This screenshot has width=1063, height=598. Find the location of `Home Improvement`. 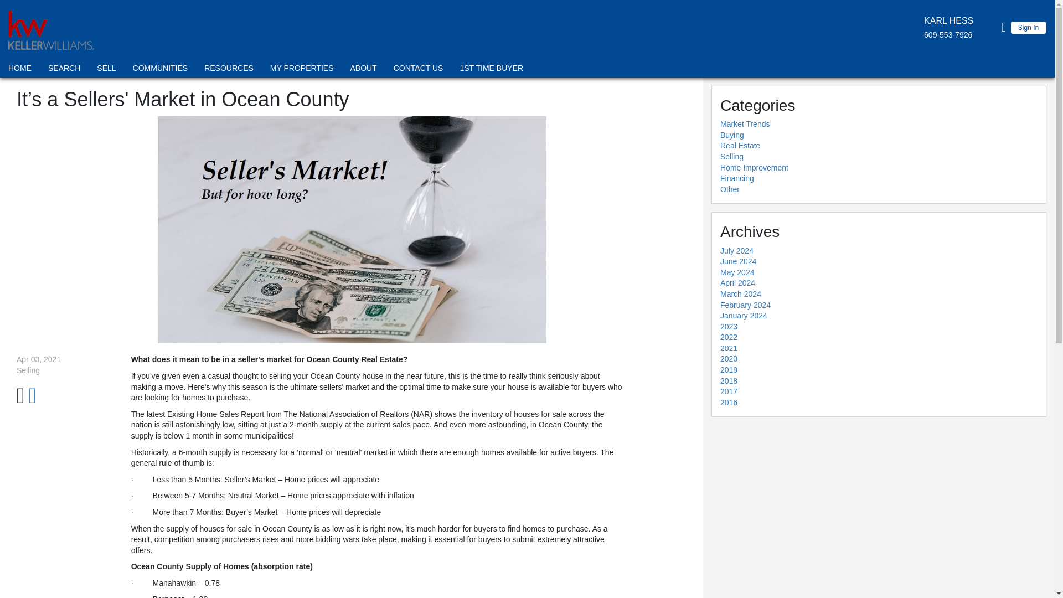

Home Improvement is located at coordinates (754, 167).